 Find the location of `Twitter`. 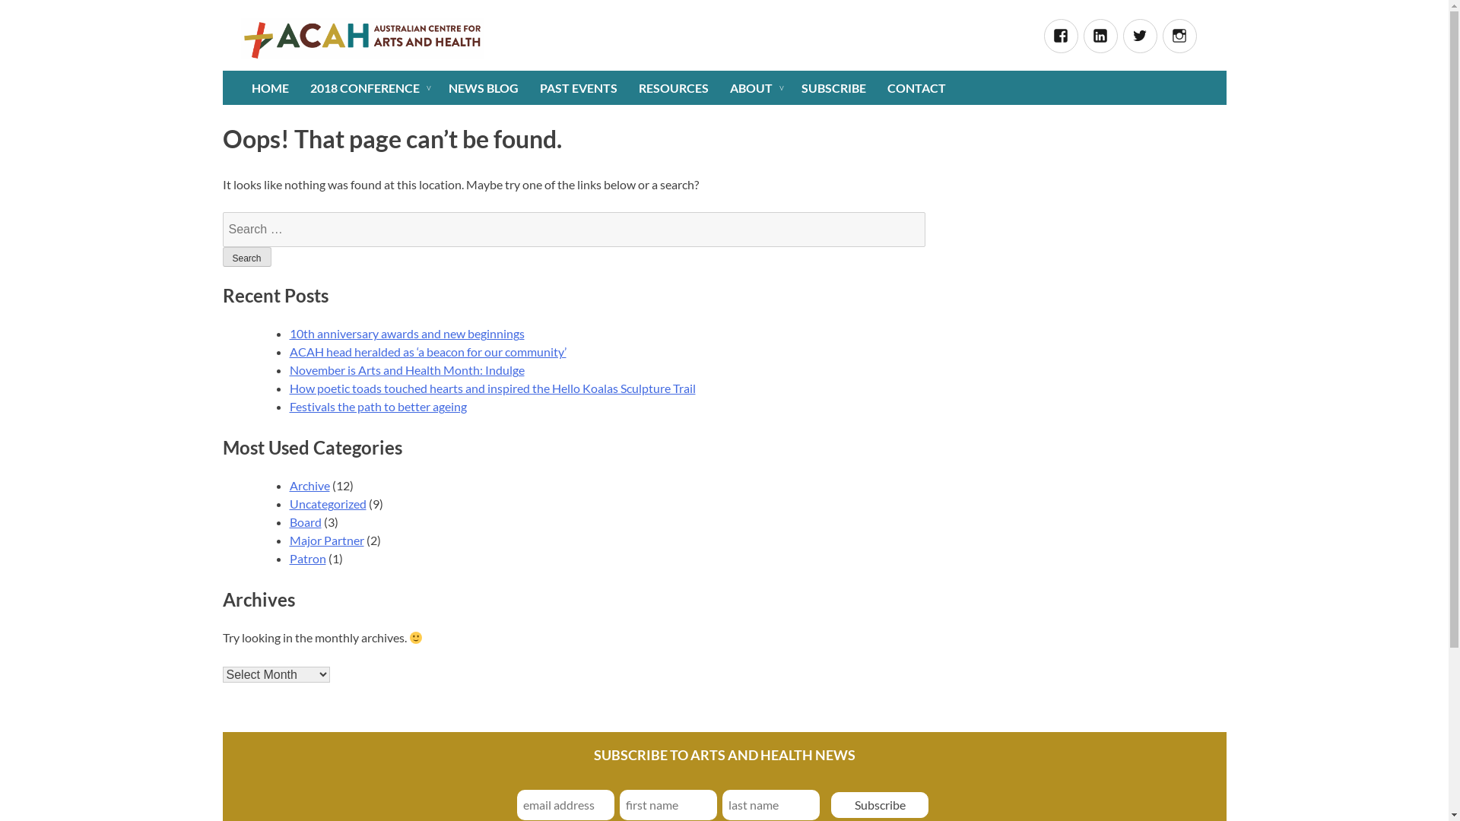

Twitter is located at coordinates (1139, 36).